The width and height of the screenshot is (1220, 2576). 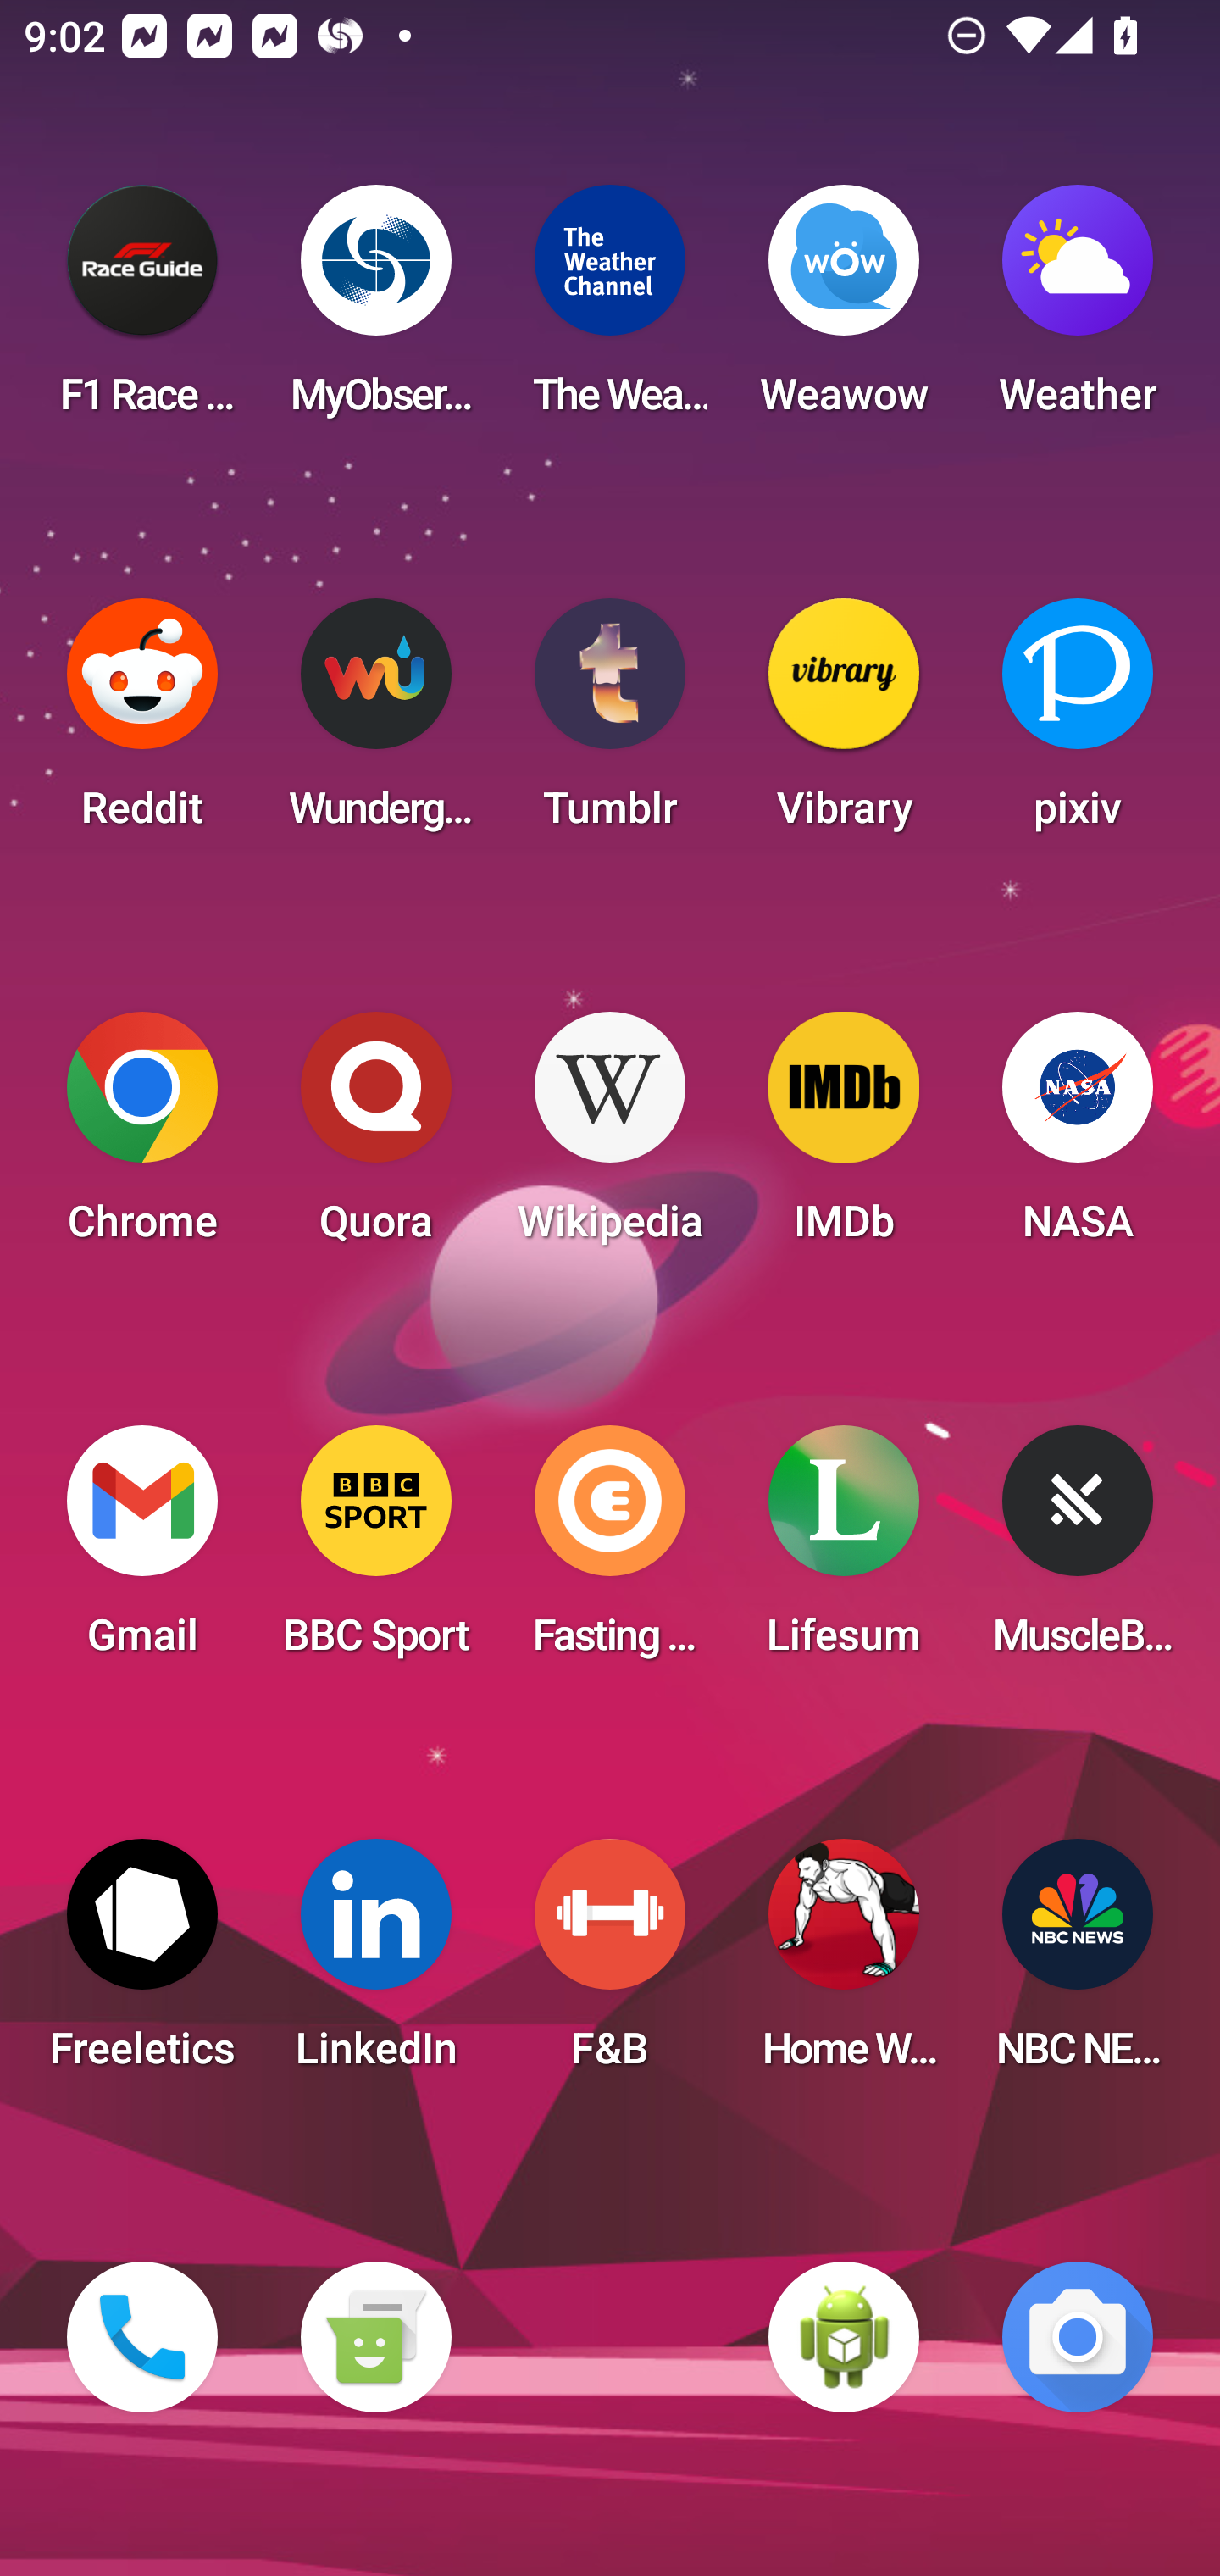 What do you see at coordinates (1078, 2337) in the screenshot?
I see `Camera` at bounding box center [1078, 2337].